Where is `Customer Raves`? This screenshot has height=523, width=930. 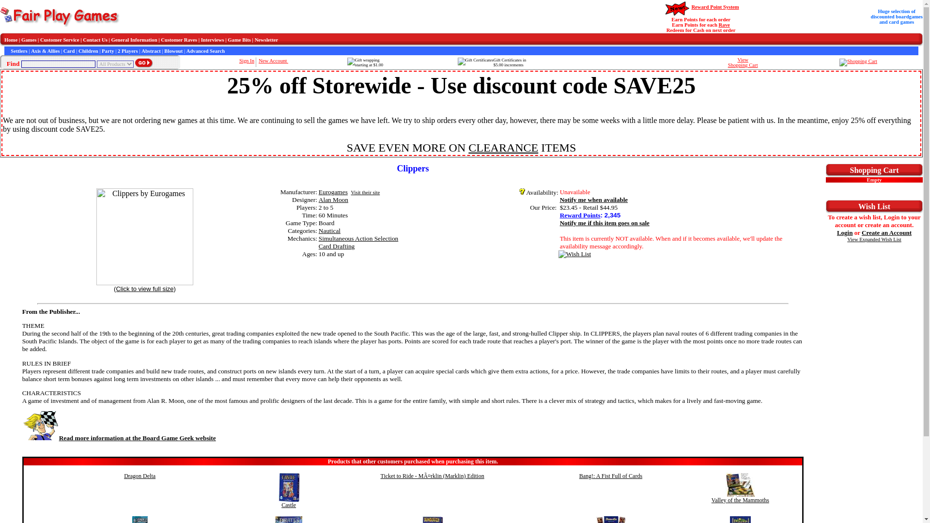
Customer Raves is located at coordinates (179, 39).